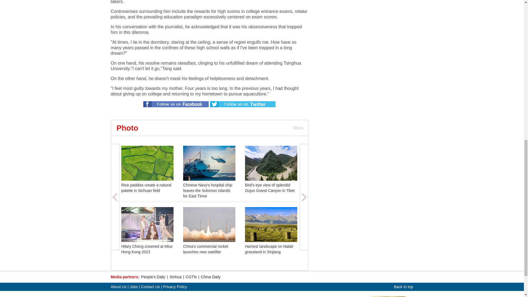 The width and height of the screenshot is (528, 297). Describe the element at coordinates (269, 188) in the screenshot. I see `Bird's eye view of splendid Dujun Grand Canyon in Tibet` at that location.